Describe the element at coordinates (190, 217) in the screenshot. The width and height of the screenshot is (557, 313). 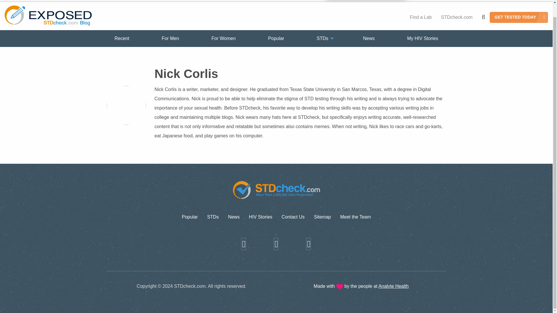
I see `Popular` at that location.